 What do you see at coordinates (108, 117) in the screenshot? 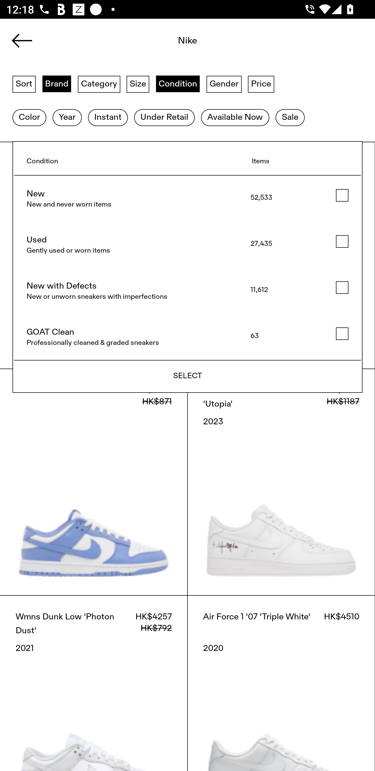
I see `Instant` at bounding box center [108, 117].